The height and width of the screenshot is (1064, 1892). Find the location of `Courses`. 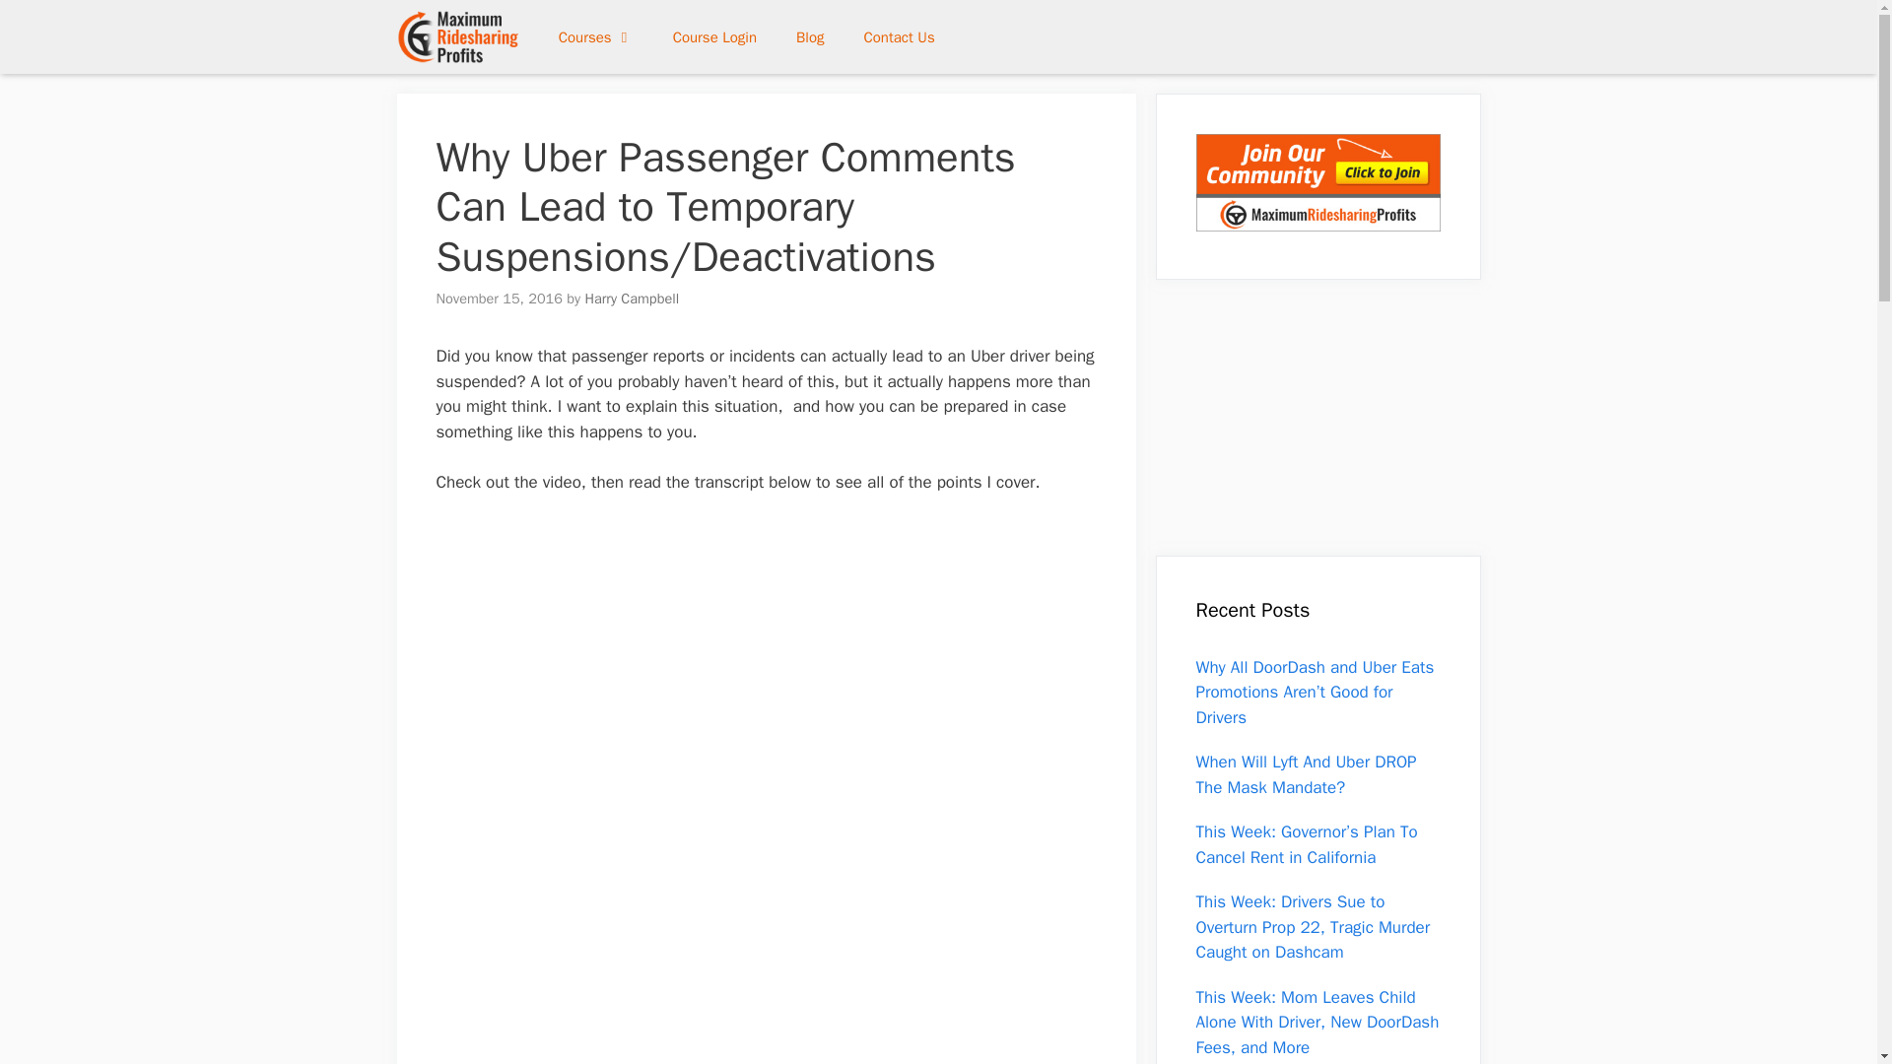

Courses is located at coordinates (595, 37).